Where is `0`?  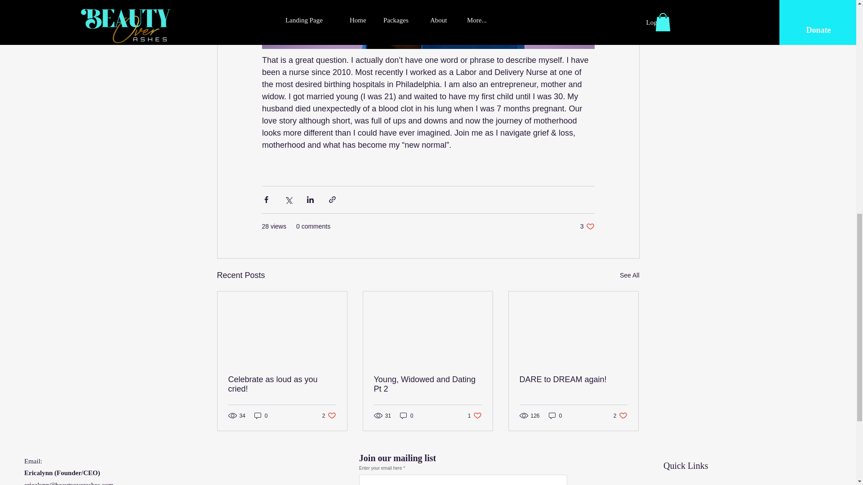
0 is located at coordinates (629, 275).